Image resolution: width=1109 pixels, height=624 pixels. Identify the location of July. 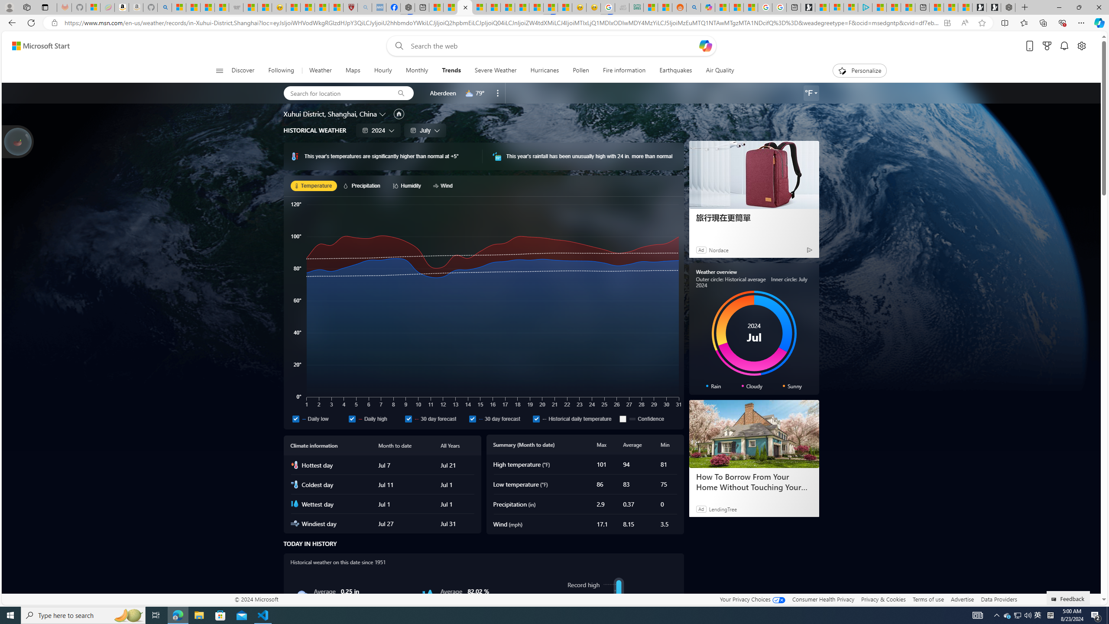
(425, 130).